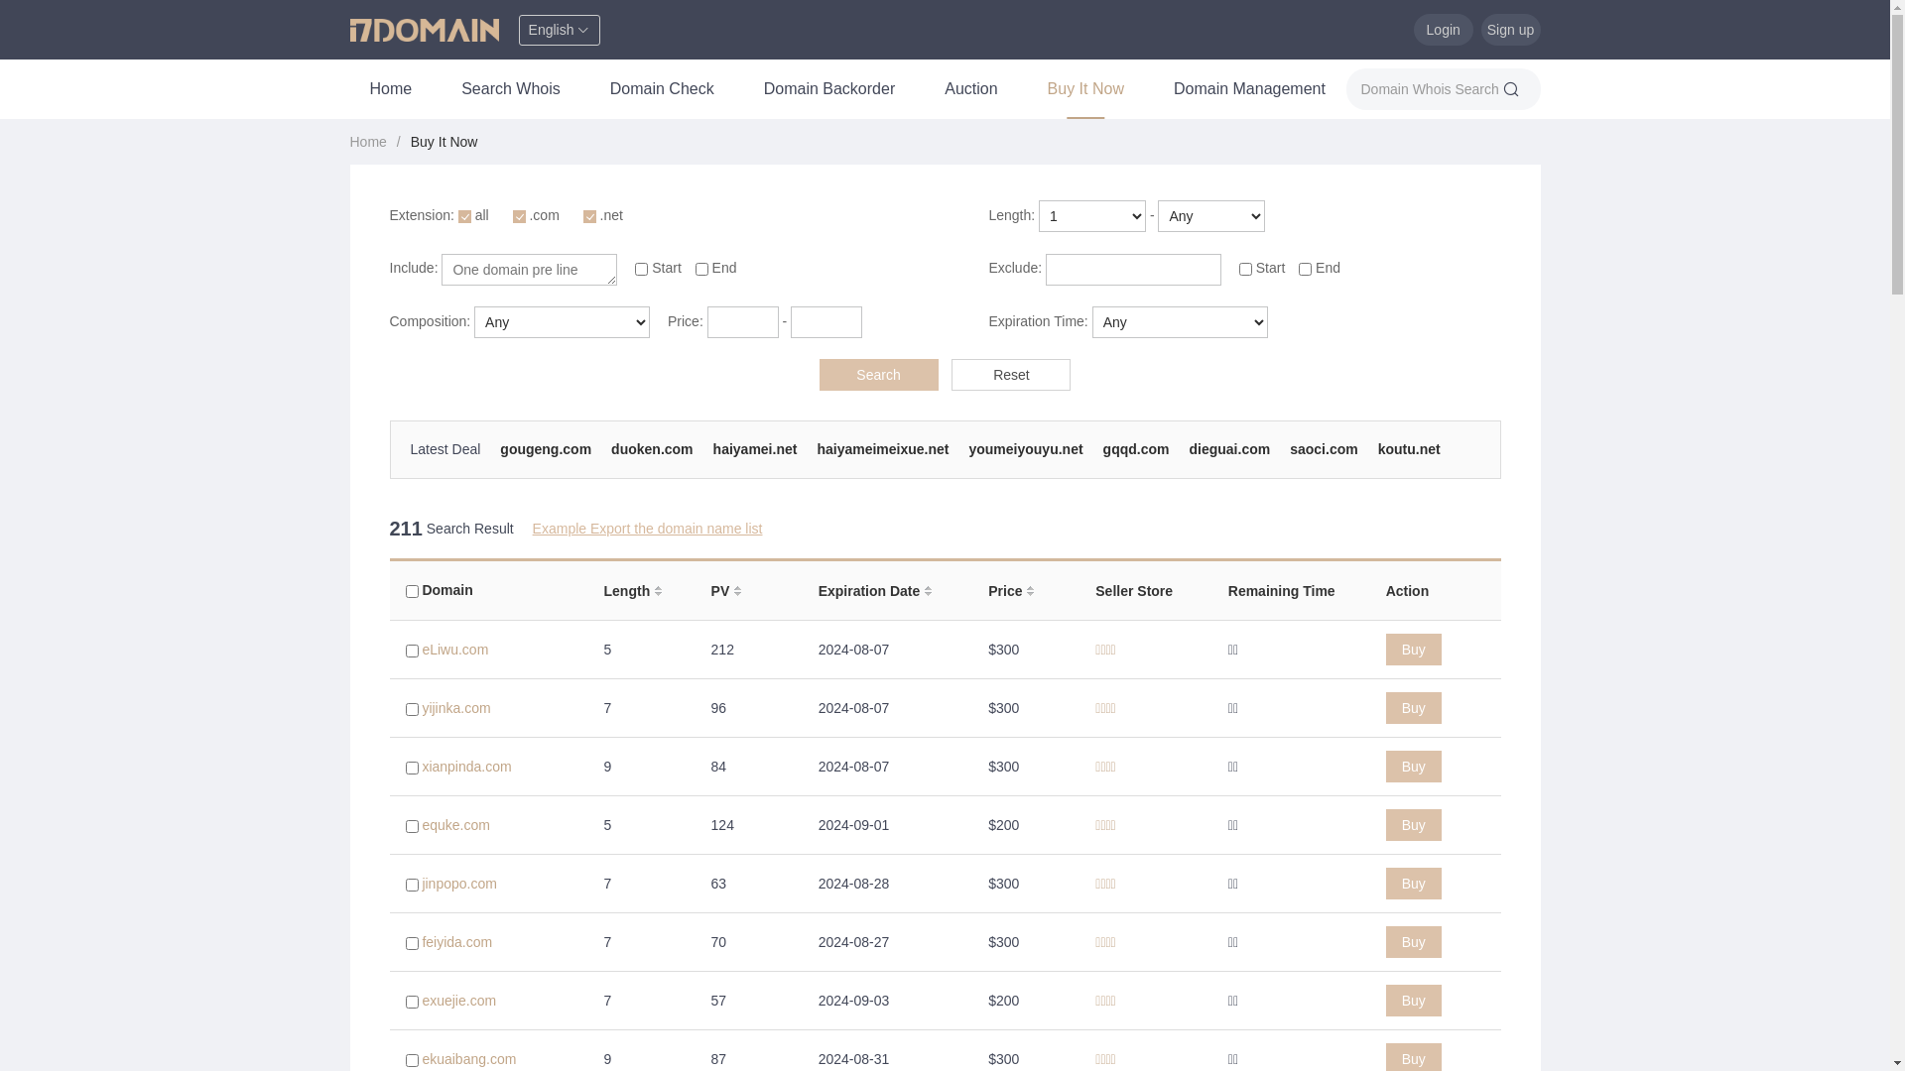 Image resolution: width=1905 pixels, height=1071 pixels. Describe the element at coordinates (1510, 30) in the screenshot. I see `Sign up` at that location.